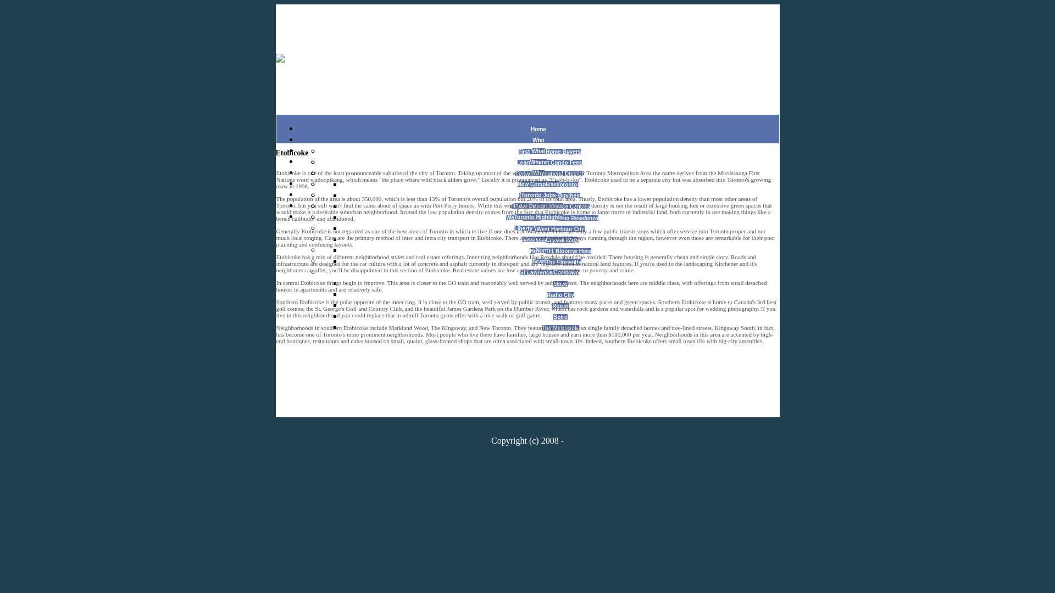  I want to click on Spire, so click(560, 317).